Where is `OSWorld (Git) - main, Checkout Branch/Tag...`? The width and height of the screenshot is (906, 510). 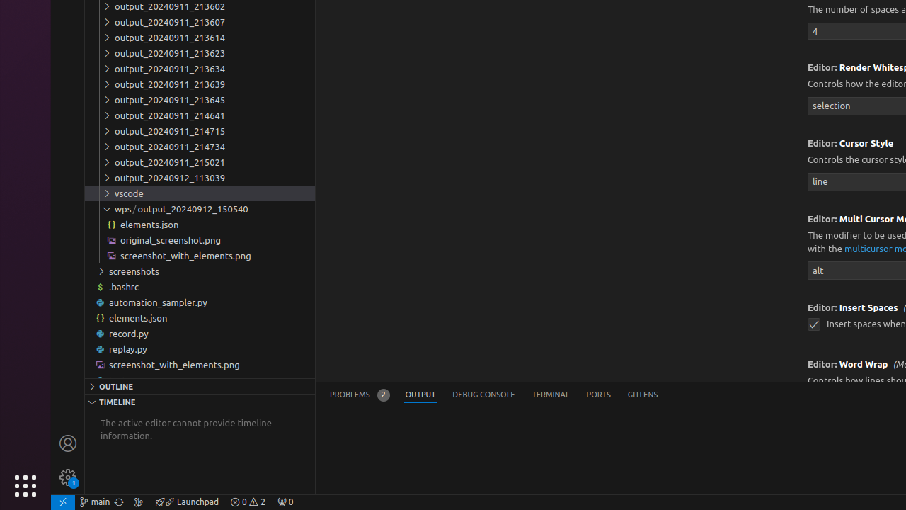 OSWorld (Git) - main, Checkout Branch/Tag... is located at coordinates (95, 502).